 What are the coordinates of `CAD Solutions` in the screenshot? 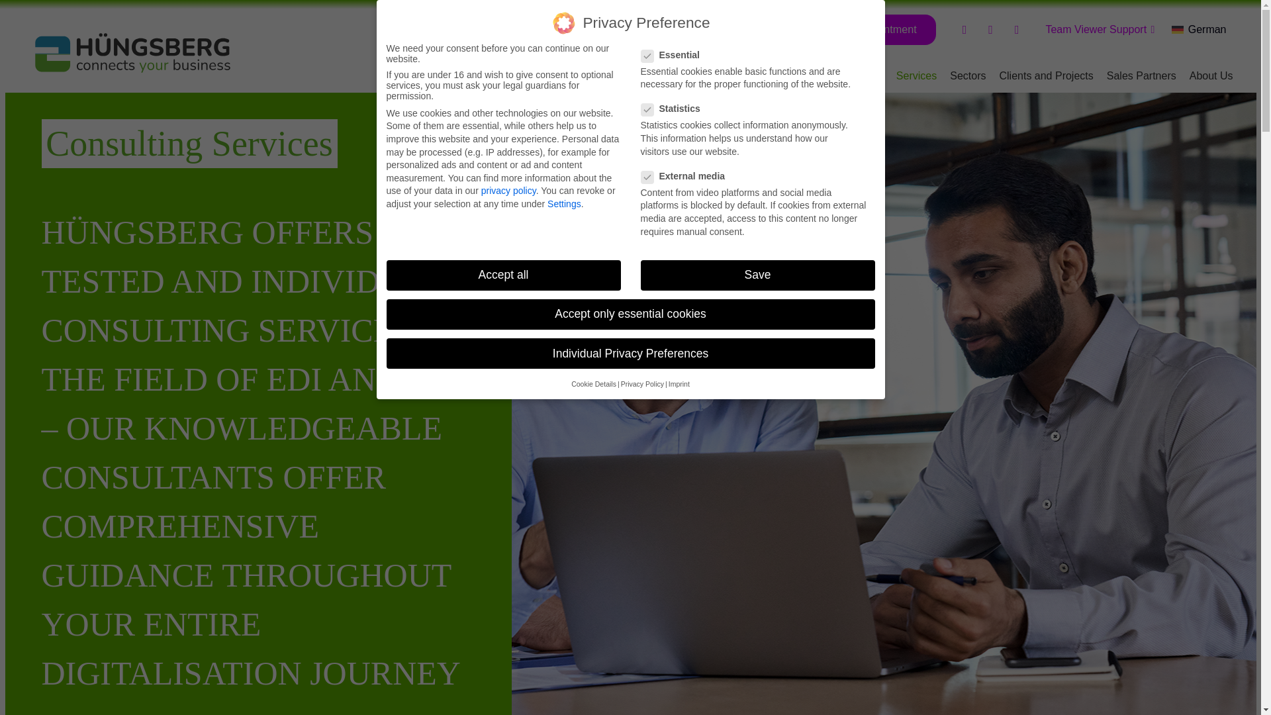 It's located at (849, 75).